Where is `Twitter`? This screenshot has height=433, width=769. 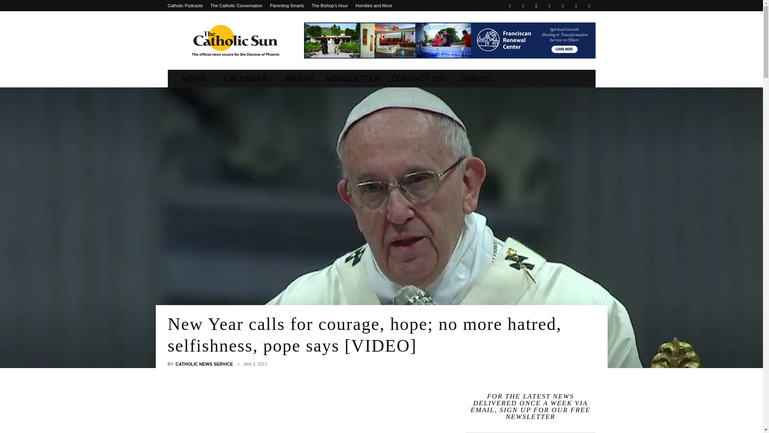
Twitter is located at coordinates (563, 6).